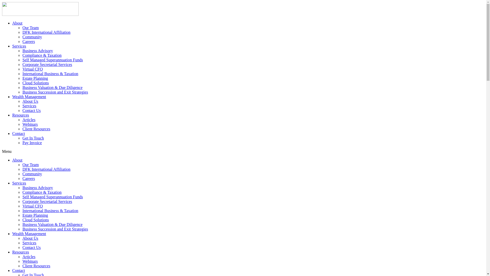 This screenshot has width=490, height=276. I want to click on Resources, so click(21, 115).